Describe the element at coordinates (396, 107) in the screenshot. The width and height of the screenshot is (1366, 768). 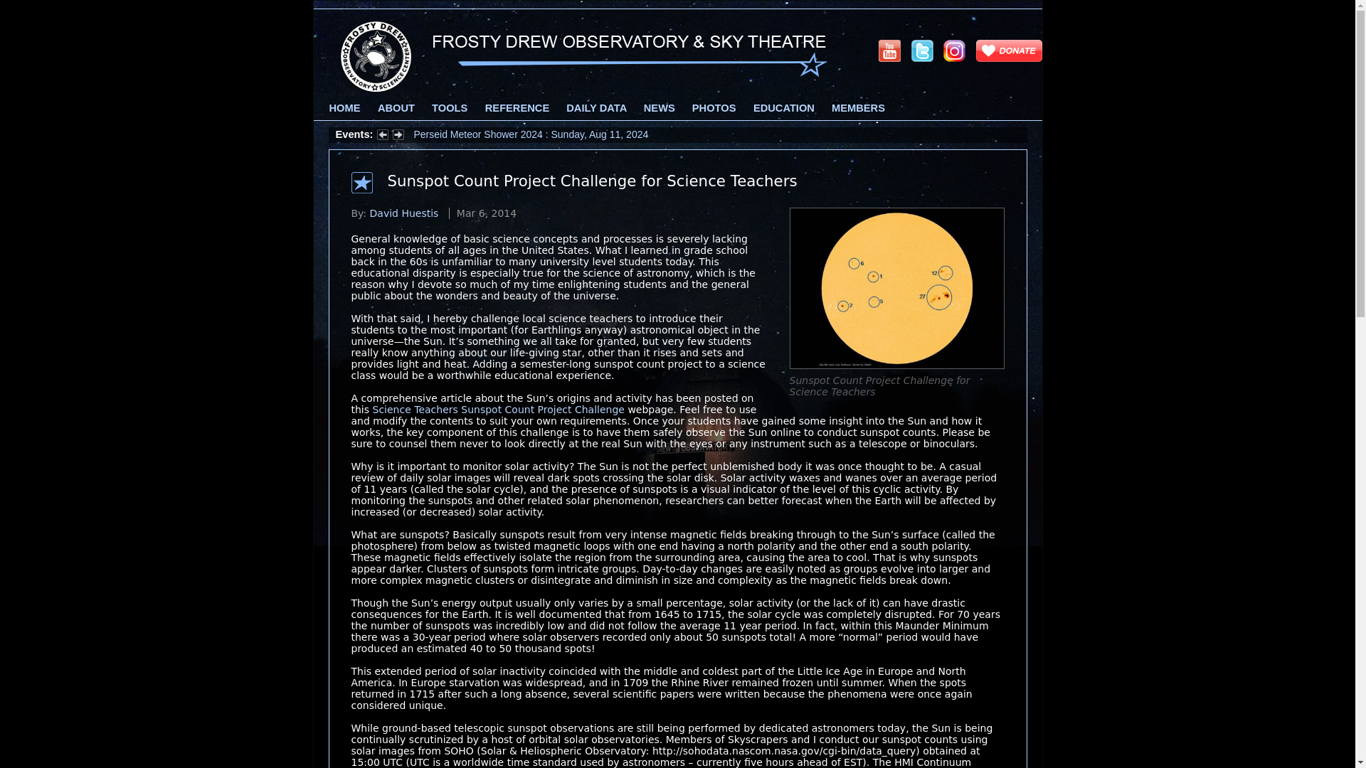
I see `ABOUT` at that location.